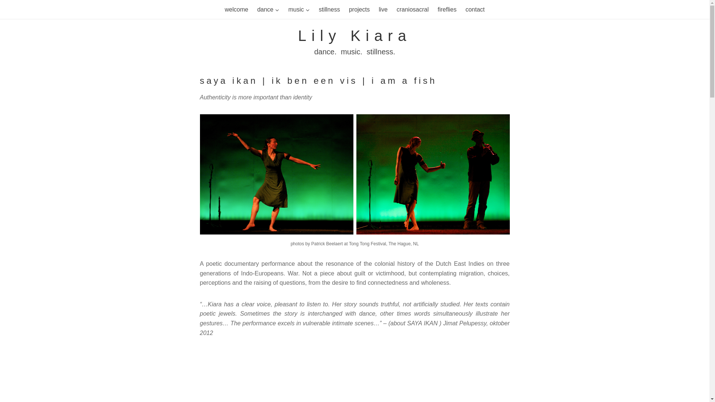 Image resolution: width=715 pixels, height=402 pixels. Describe the element at coordinates (355, 42) in the screenshot. I see `projects` at that location.